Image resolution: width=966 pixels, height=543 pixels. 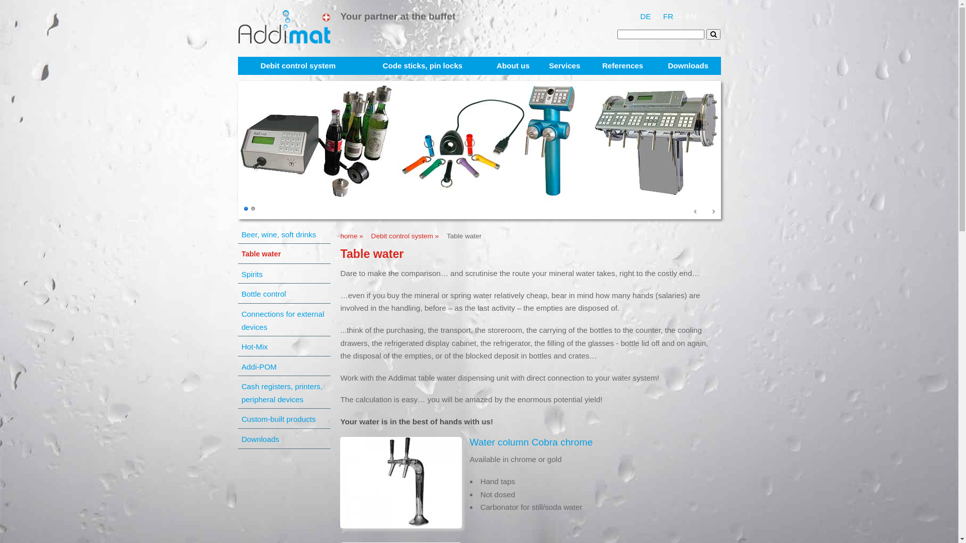 What do you see at coordinates (645, 16) in the screenshot?
I see `DE` at bounding box center [645, 16].